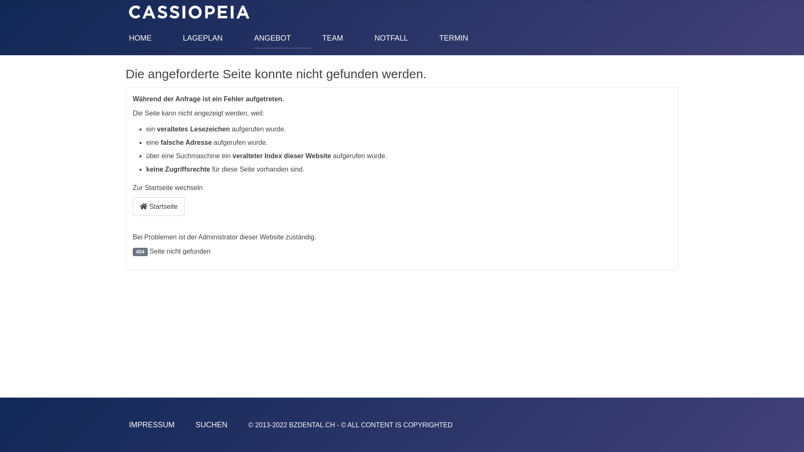 Image resolution: width=804 pixels, height=452 pixels. Describe the element at coordinates (203, 38) in the screenshot. I see `LAGEPLAN` at that location.